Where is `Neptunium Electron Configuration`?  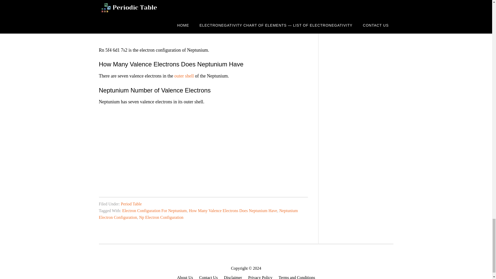
Neptunium Electron Configuration is located at coordinates (198, 214).